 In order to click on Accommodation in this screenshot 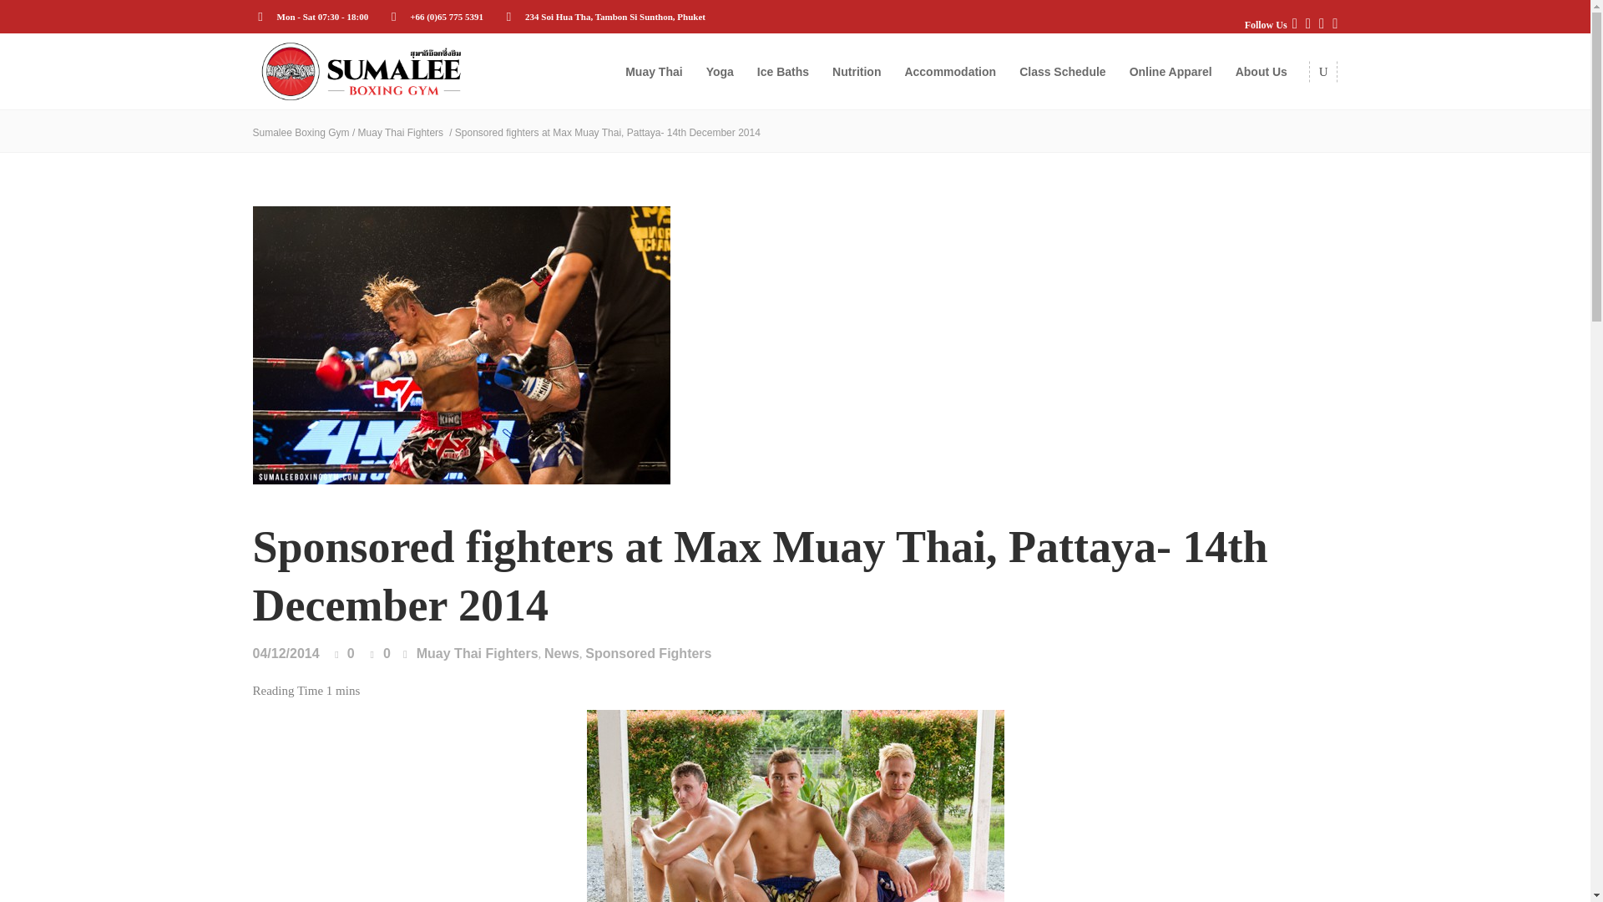, I will do `click(950, 70)`.